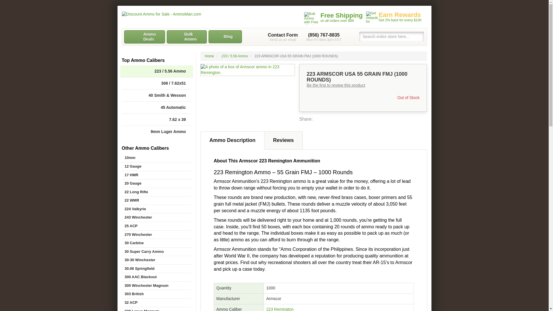 The image size is (553, 311). Describe the element at coordinates (186, 37) in the screenshot. I see `Bulk Ammo` at that location.